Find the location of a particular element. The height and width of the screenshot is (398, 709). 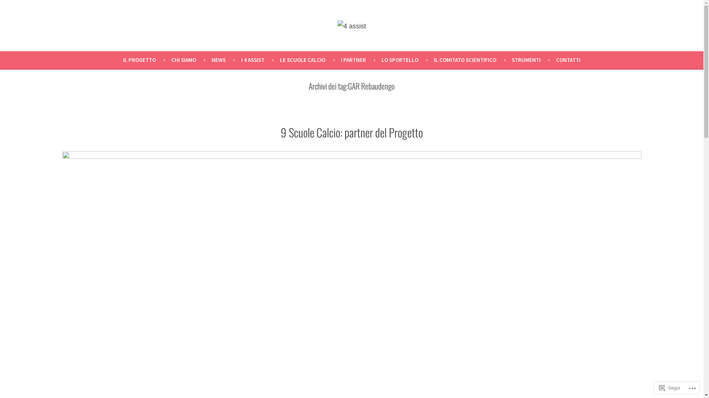

CONTATTI is located at coordinates (568, 60).